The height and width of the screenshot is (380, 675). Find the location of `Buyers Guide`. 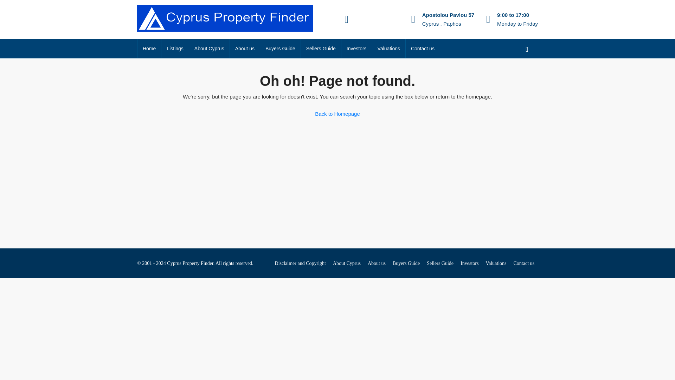

Buyers Guide is located at coordinates (280, 49).